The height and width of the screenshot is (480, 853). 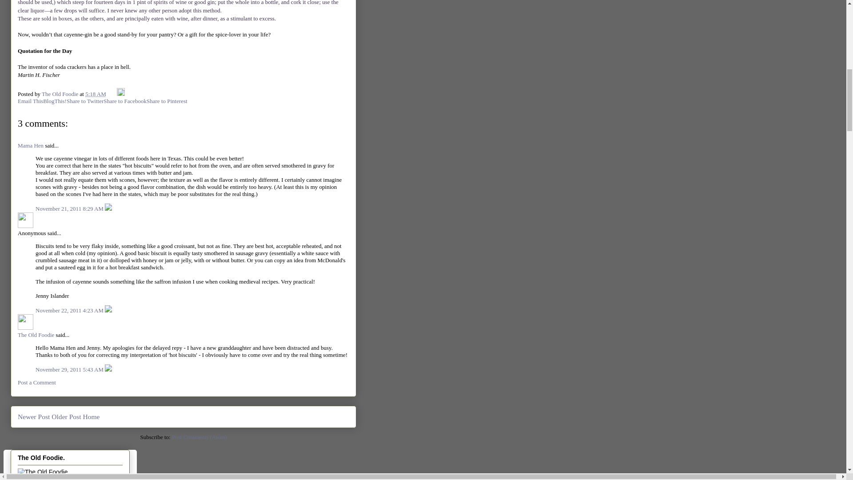 I want to click on author profile, so click(x=61, y=94).